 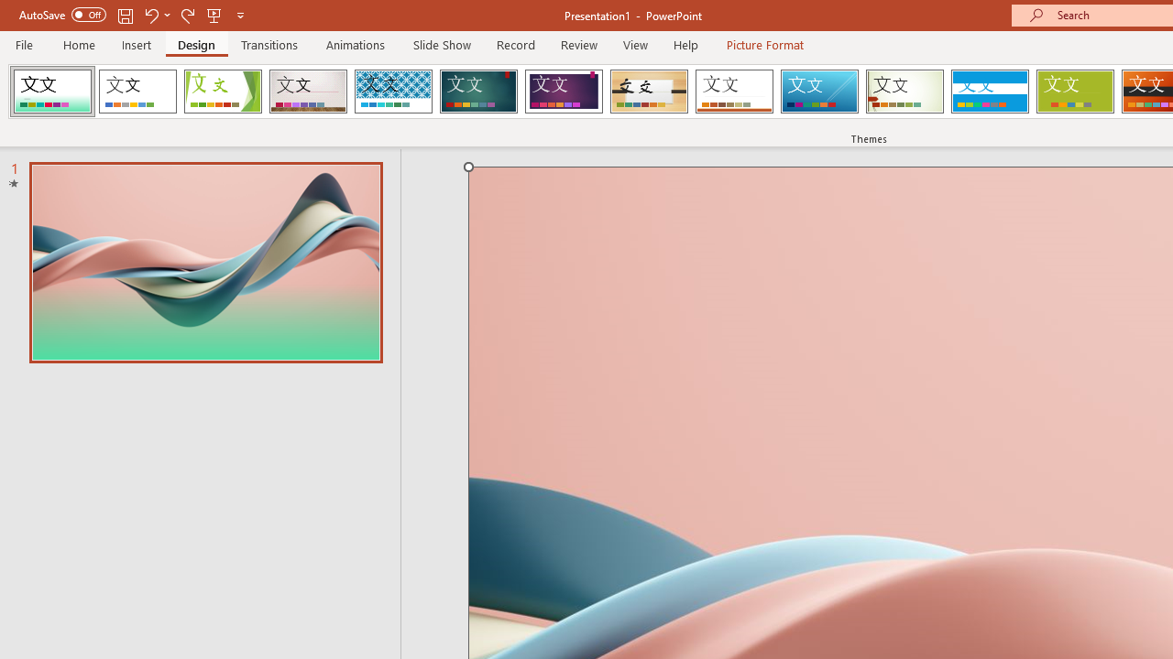 What do you see at coordinates (564, 92) in the screenshot?
I see `Ion Boardroom` at bounding box center [564, 92].